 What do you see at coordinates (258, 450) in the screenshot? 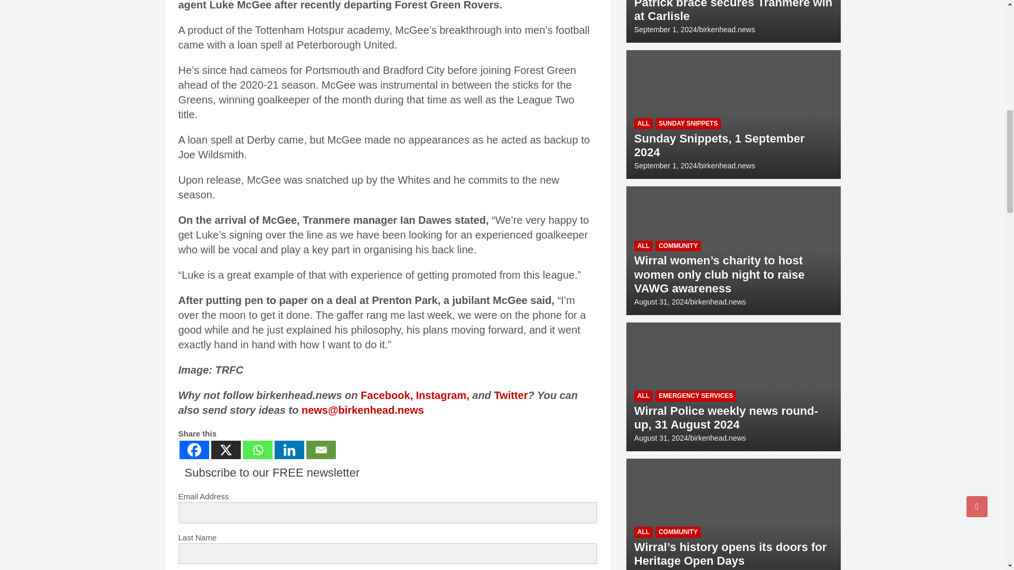
I see `Whatsapp` at bounding box center [258, 450].